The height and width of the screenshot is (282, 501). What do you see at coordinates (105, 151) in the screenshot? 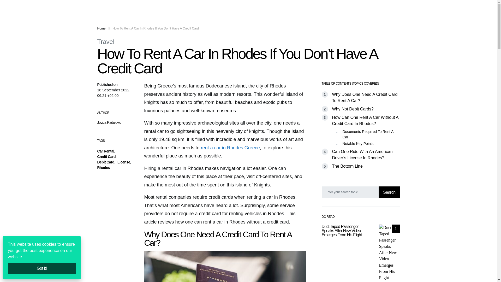
I see `Car Rental` at bounding box center [105, 151].